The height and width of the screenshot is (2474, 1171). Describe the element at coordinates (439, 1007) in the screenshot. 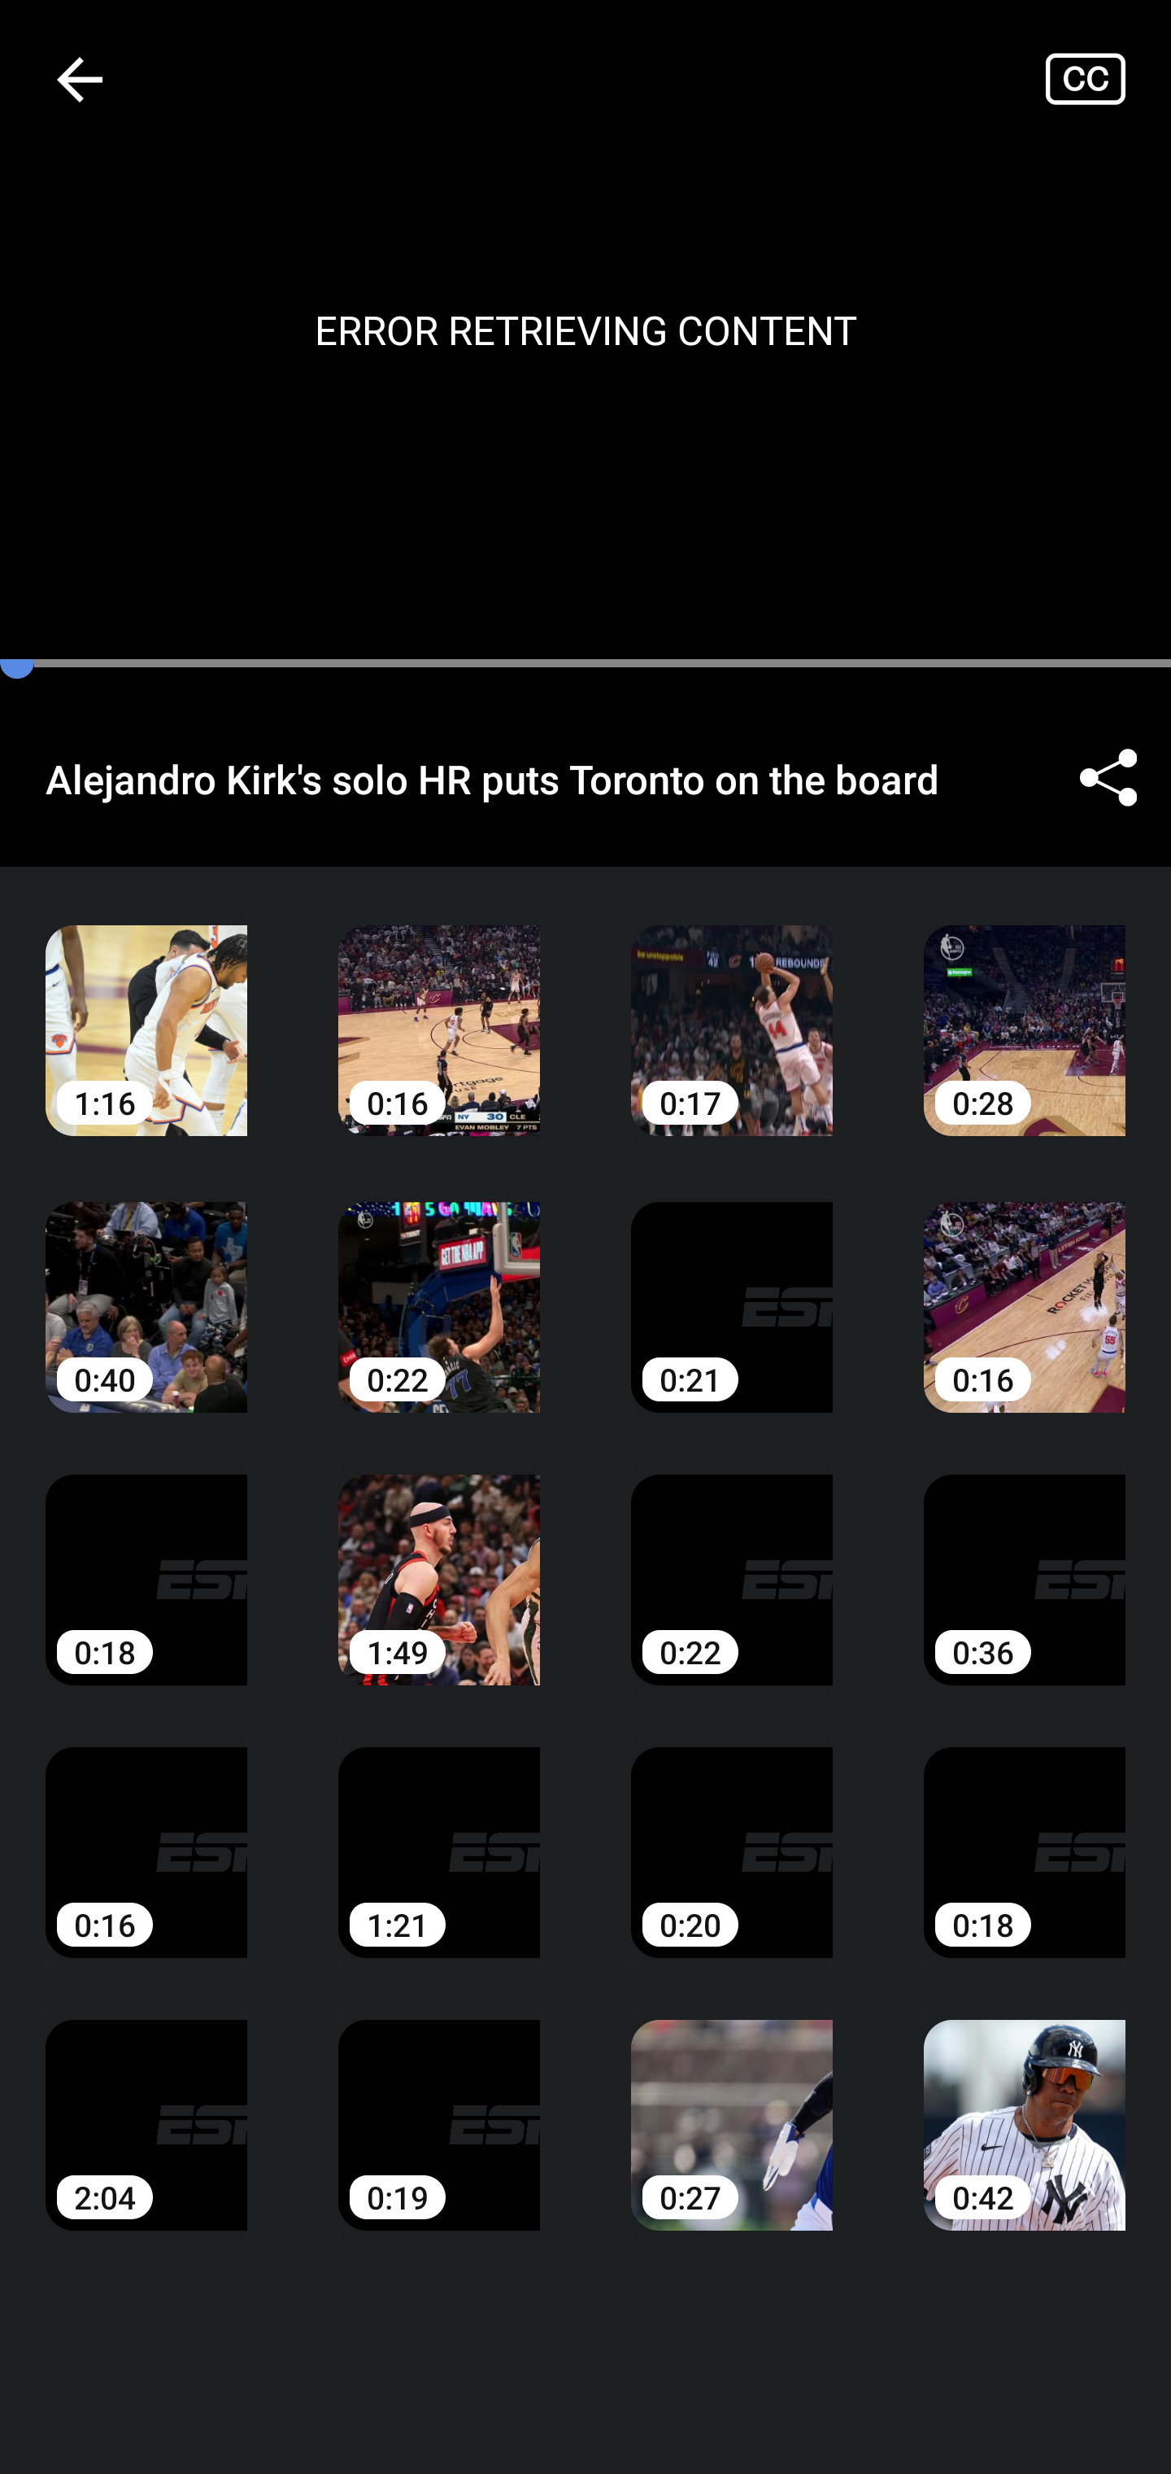

I see `0:16` at that location.